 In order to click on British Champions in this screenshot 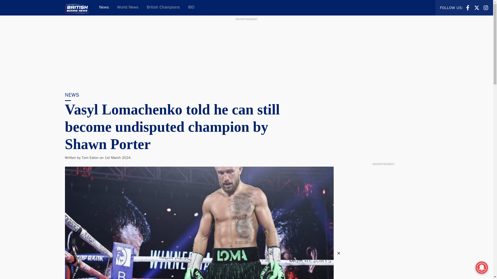, I will do `click(191, 8)`.